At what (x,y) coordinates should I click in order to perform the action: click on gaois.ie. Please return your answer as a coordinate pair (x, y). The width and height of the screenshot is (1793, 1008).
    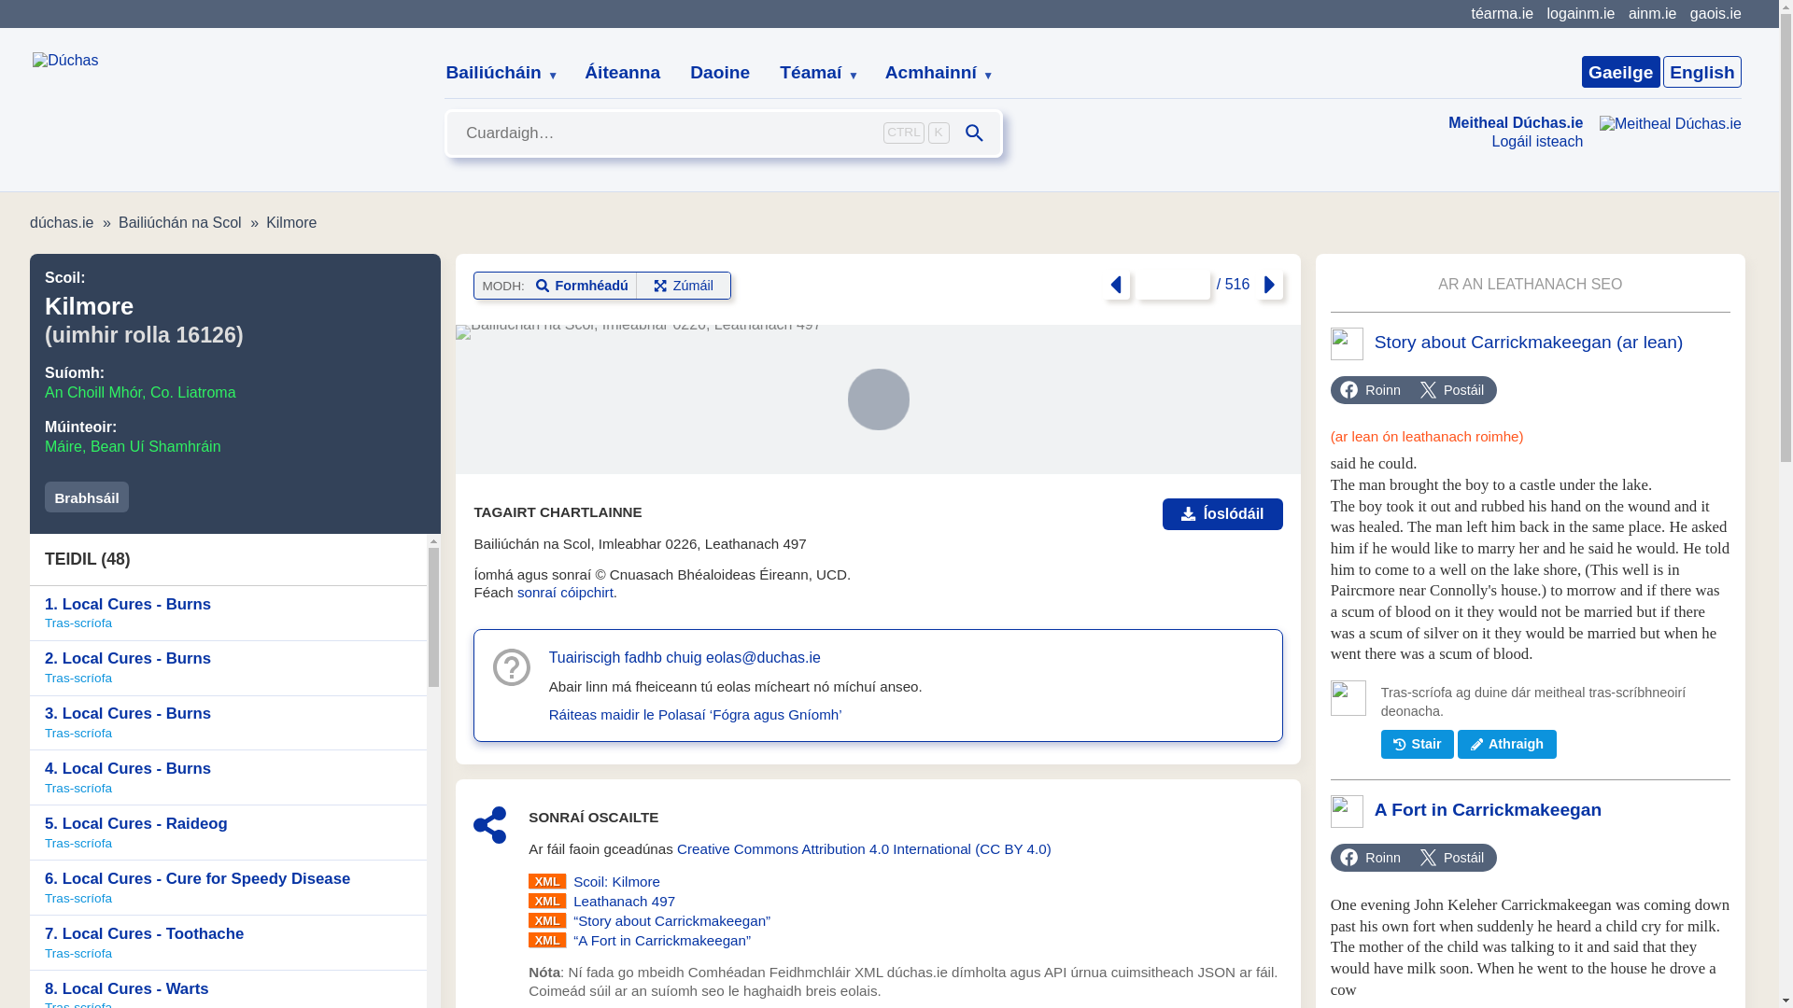
    Looking at the image, I should click on (1715, 13).